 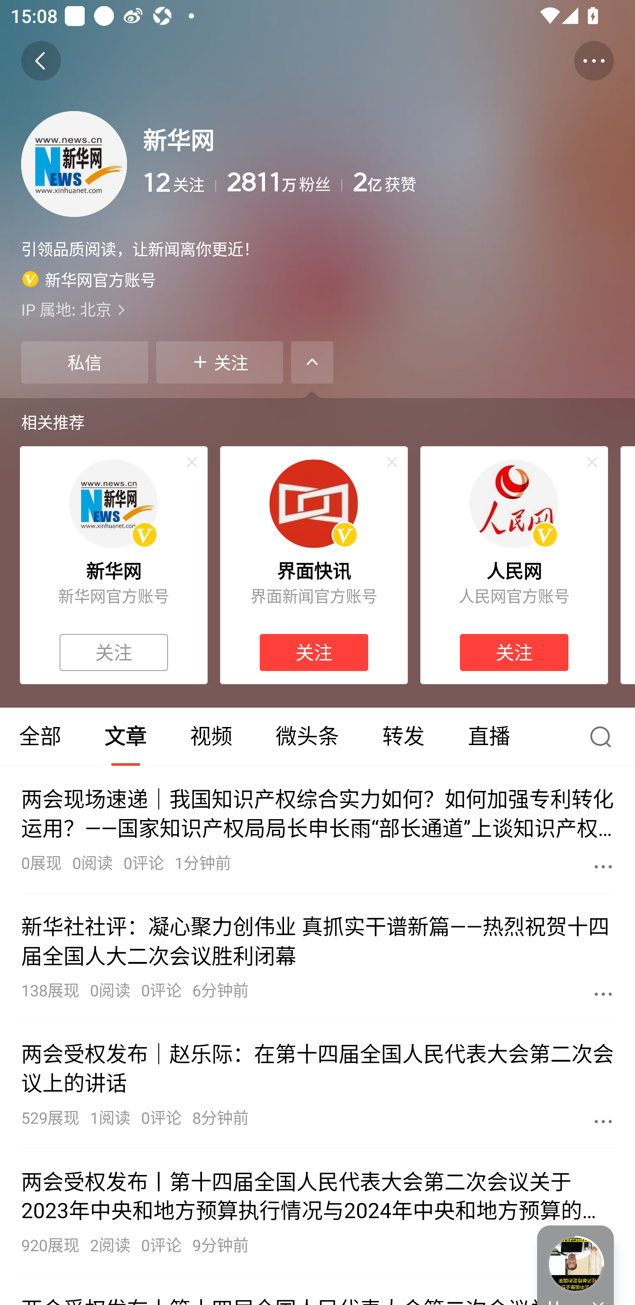 What do you see at coordinates (317, 309) in the screenshot?
I see `IP 属地: 北京` at bounding box center [317, 309].